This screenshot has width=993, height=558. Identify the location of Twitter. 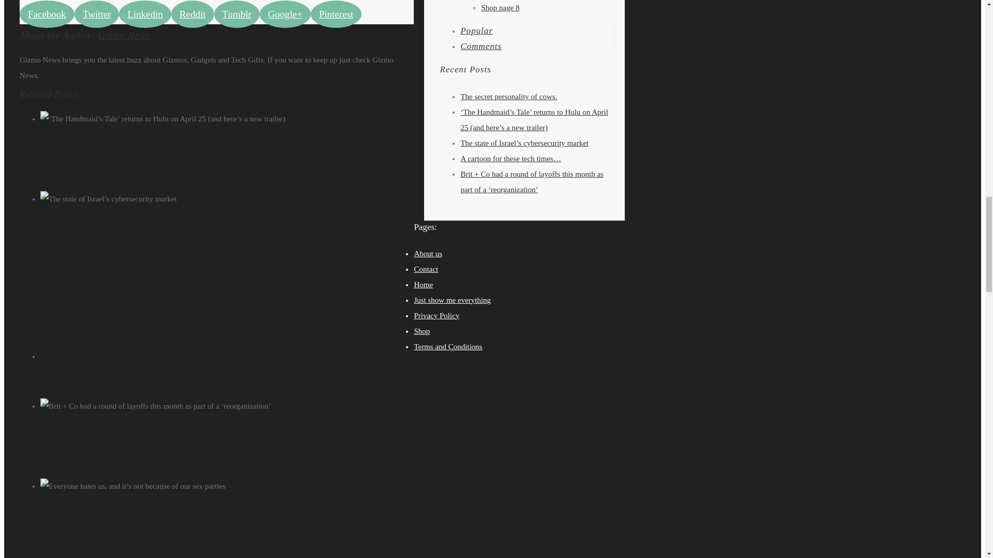
(97, 14).